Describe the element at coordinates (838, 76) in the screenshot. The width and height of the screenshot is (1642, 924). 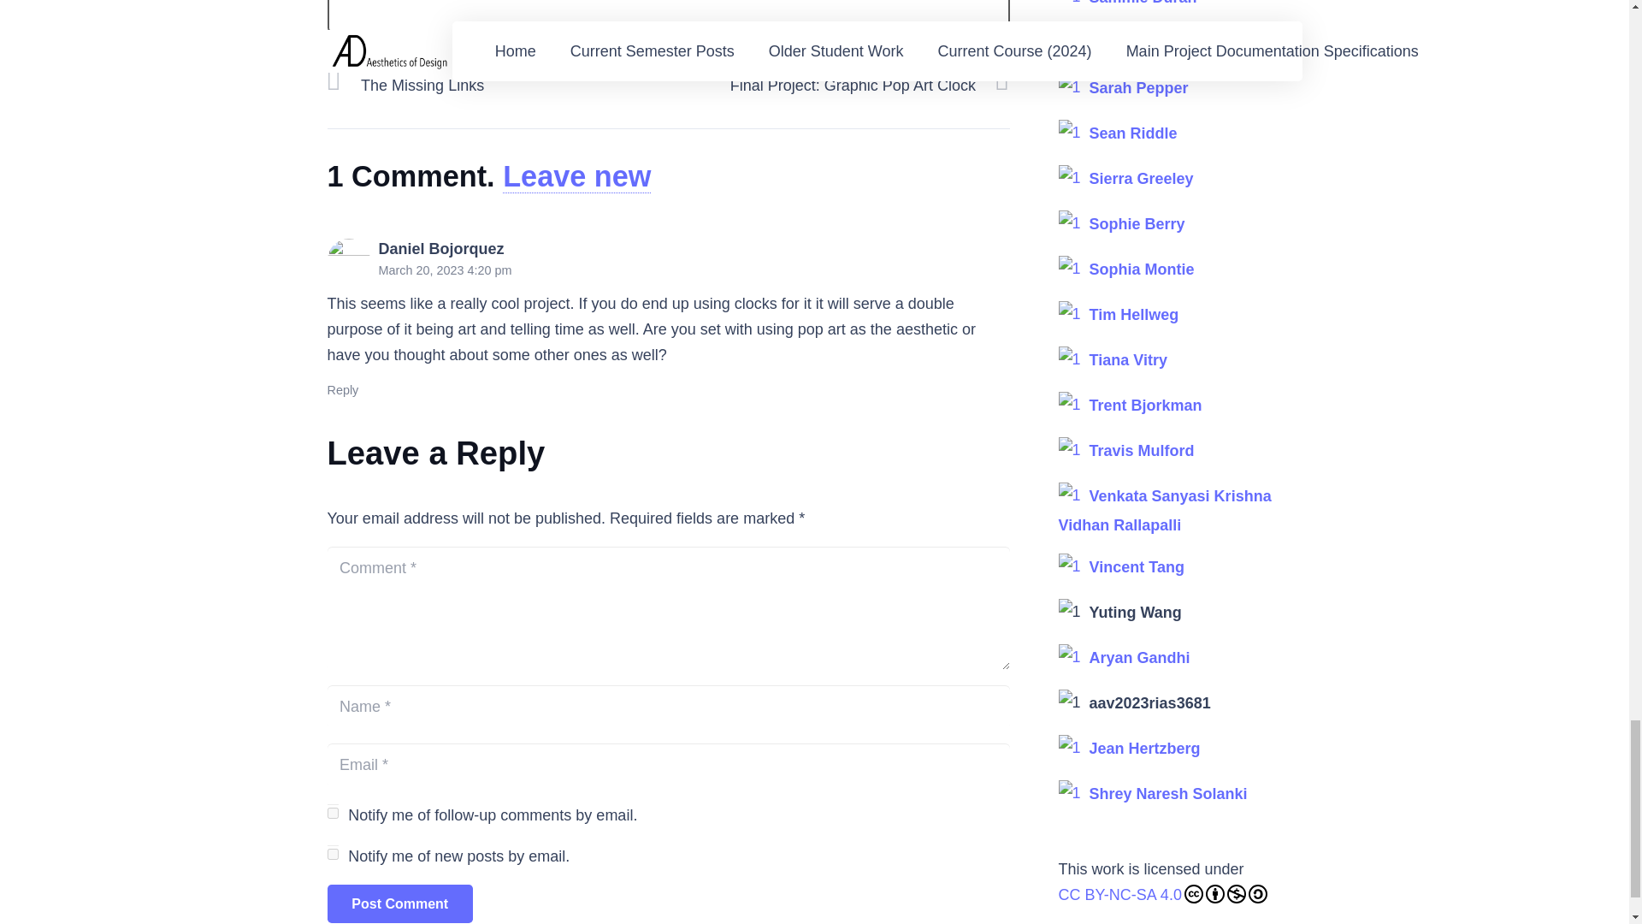
I see `Final Project: Graphic Pop Art Clock` at that location.